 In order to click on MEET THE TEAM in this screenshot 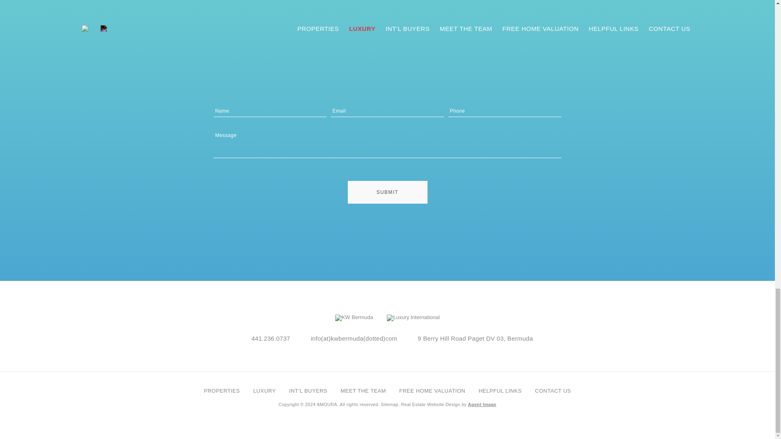, I will do `click(363, 390)`.